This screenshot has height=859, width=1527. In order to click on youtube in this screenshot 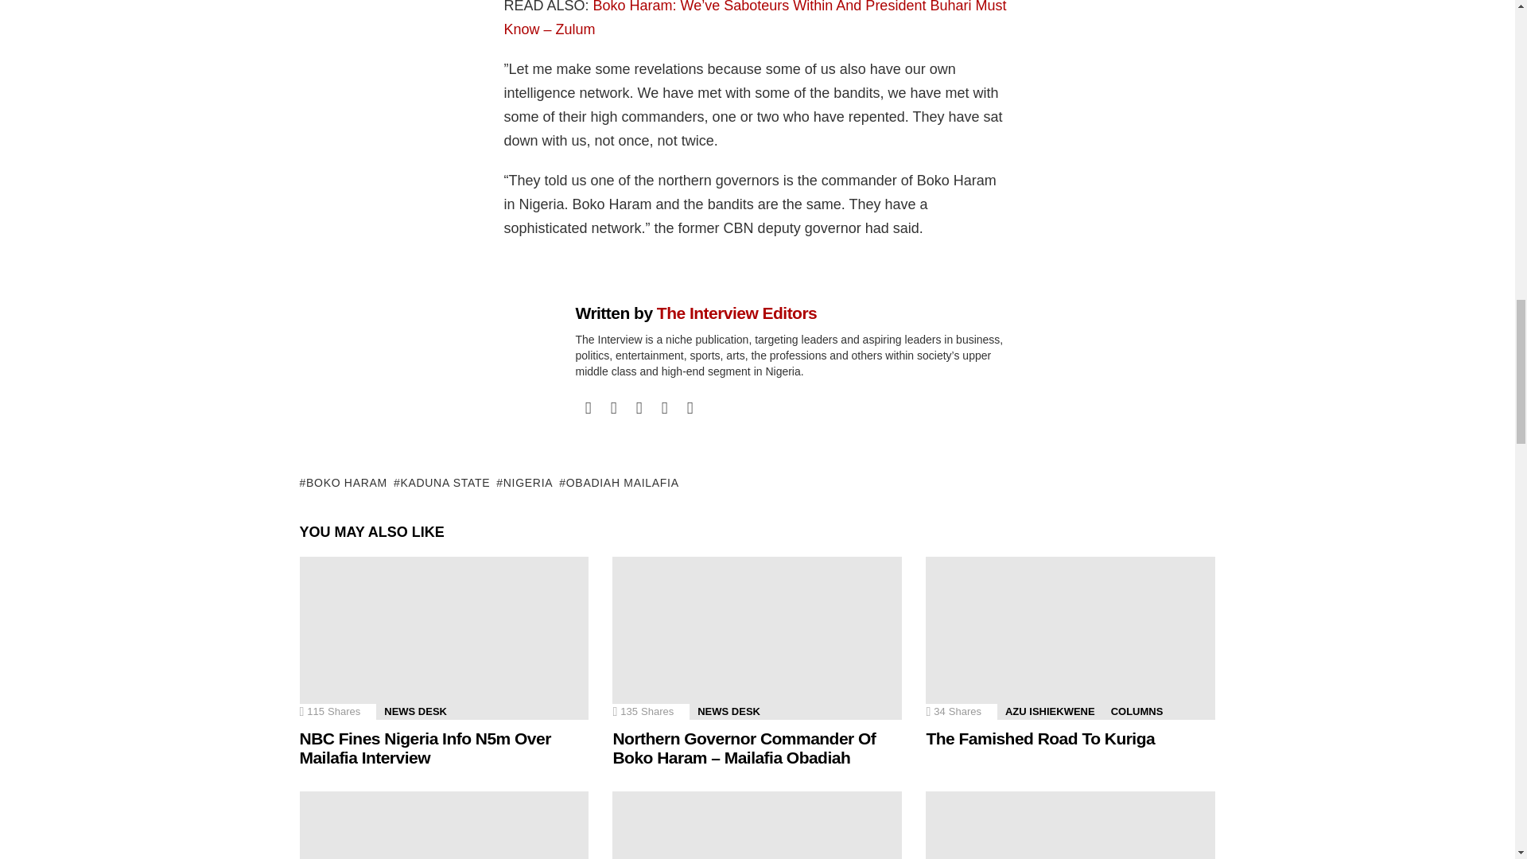, I will do `click(690, 407)`.